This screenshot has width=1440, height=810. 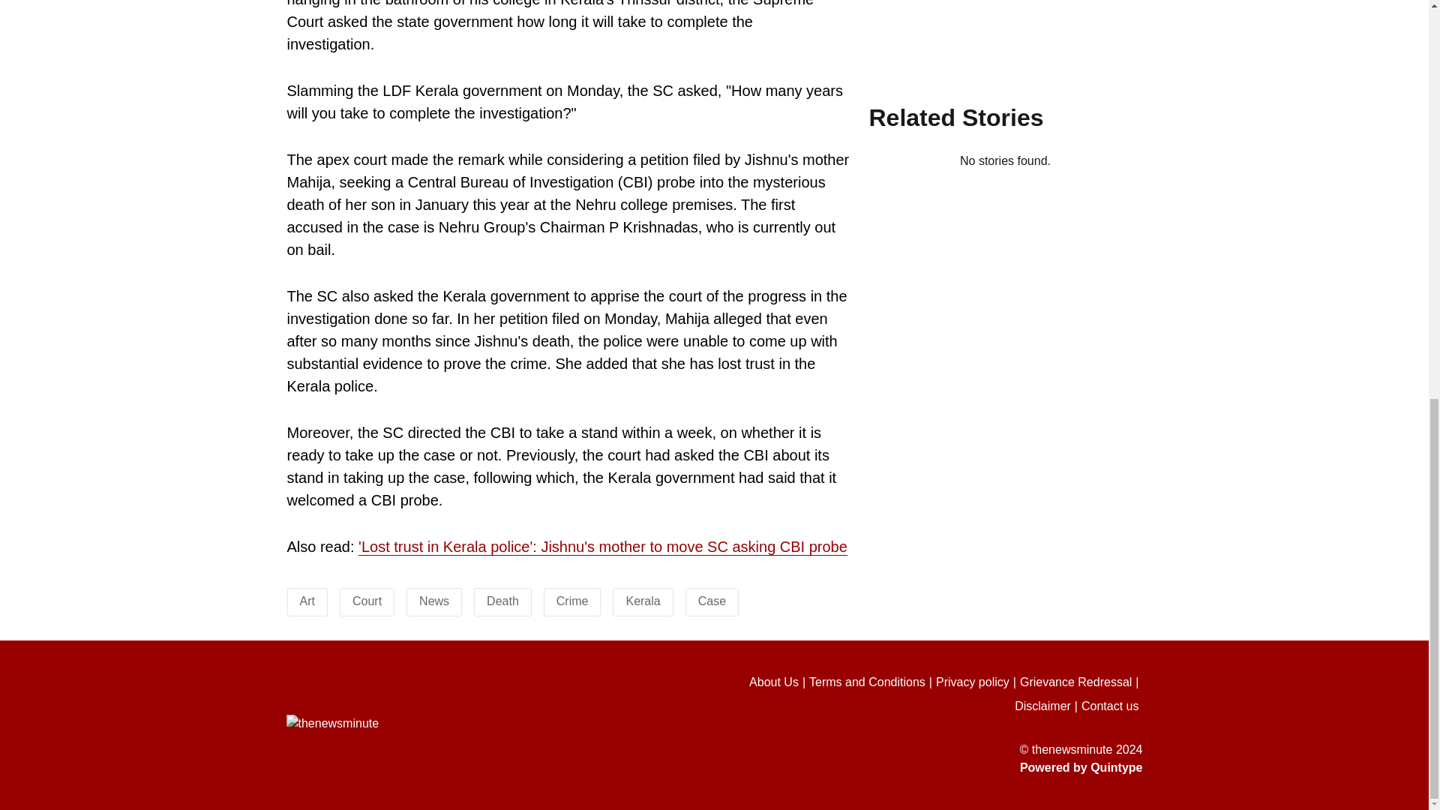 What do you see at coordinates (433, 601) in the screenshot?
I see `News` at bounding box center [433, 601].